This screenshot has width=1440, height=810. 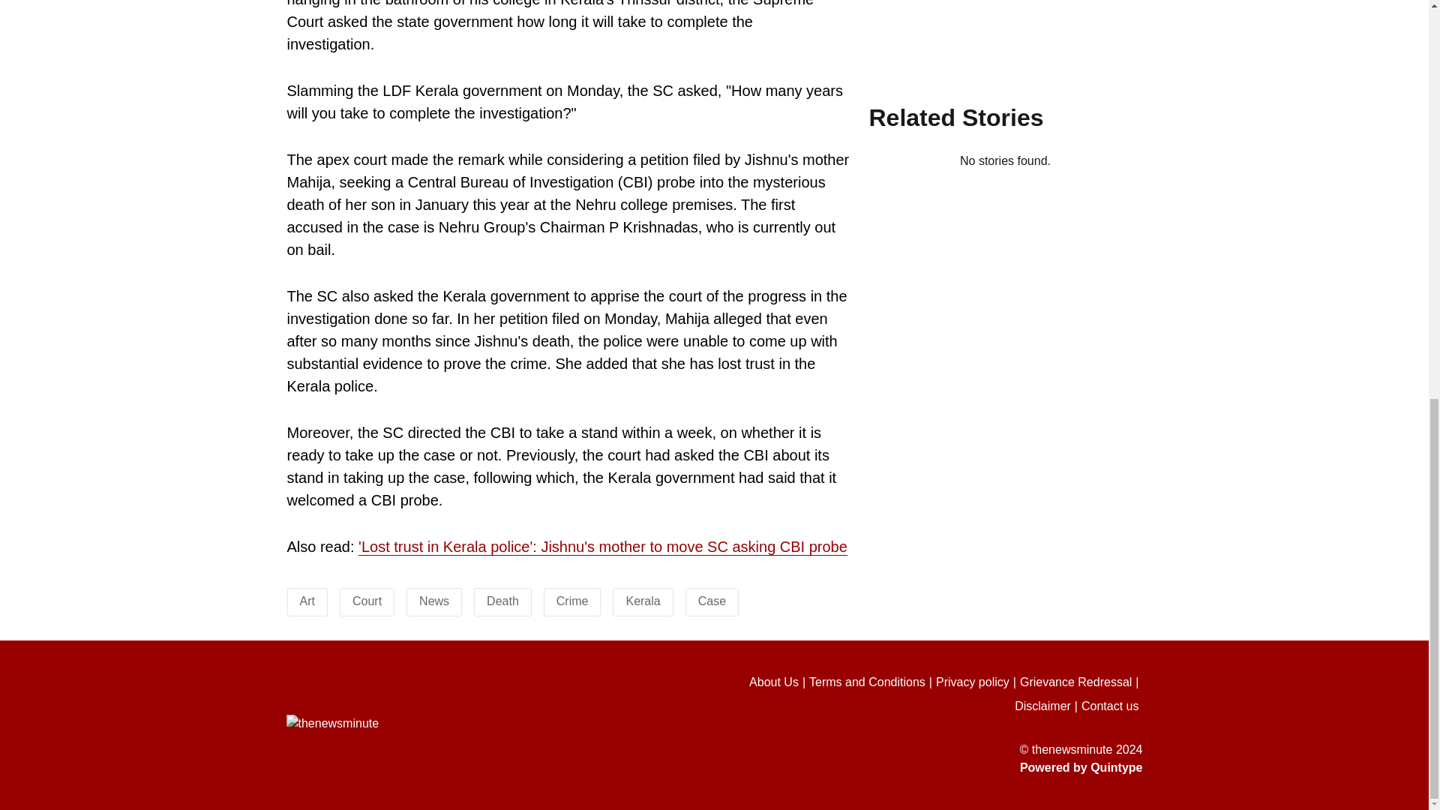 What do you see at coordinates (433, 601) in the screenshot?
I see `News` at bounding box center [433, 601].